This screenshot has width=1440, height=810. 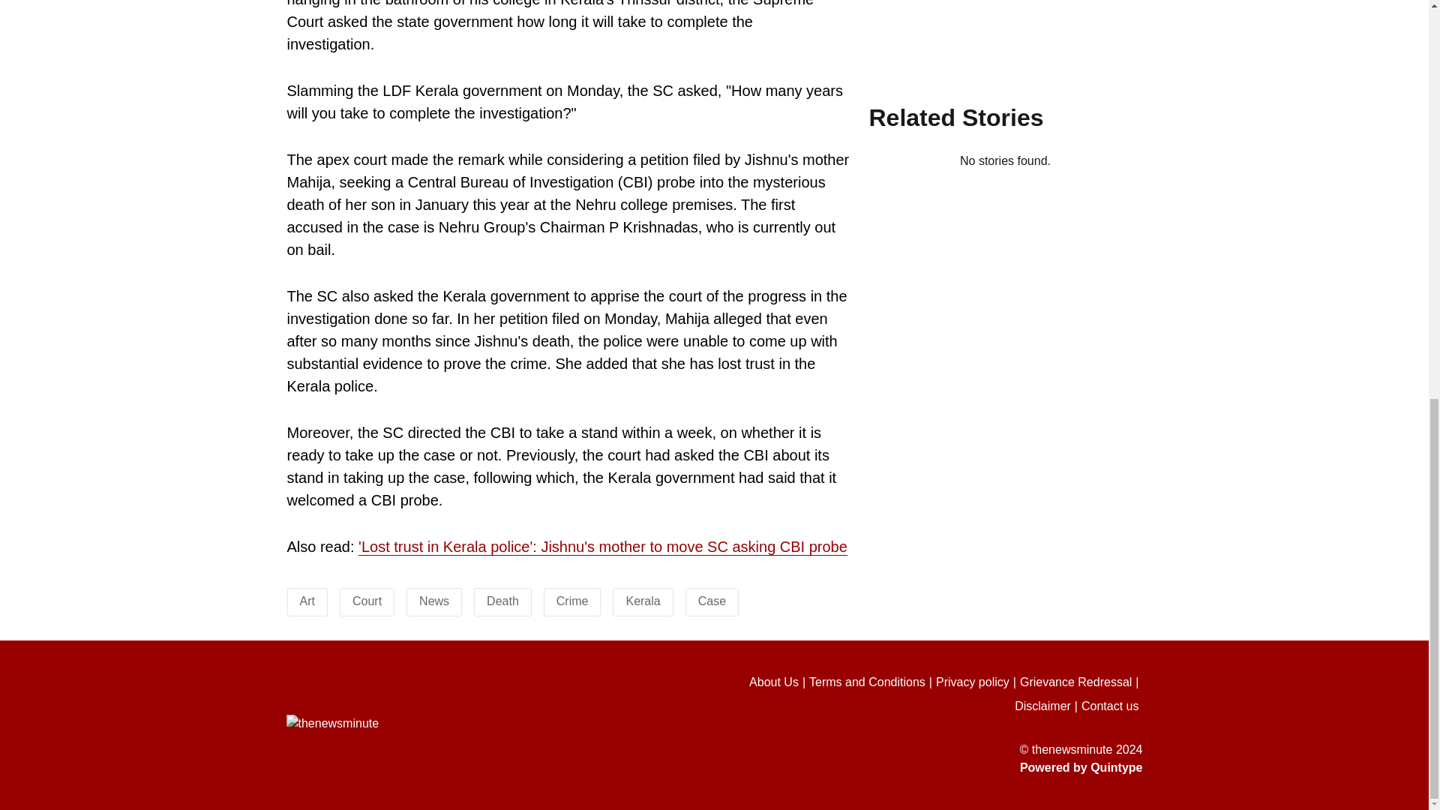 What do you see at coordinates (433, 601) in the screenshot?
I see `News` at bounding box center [433, 601].